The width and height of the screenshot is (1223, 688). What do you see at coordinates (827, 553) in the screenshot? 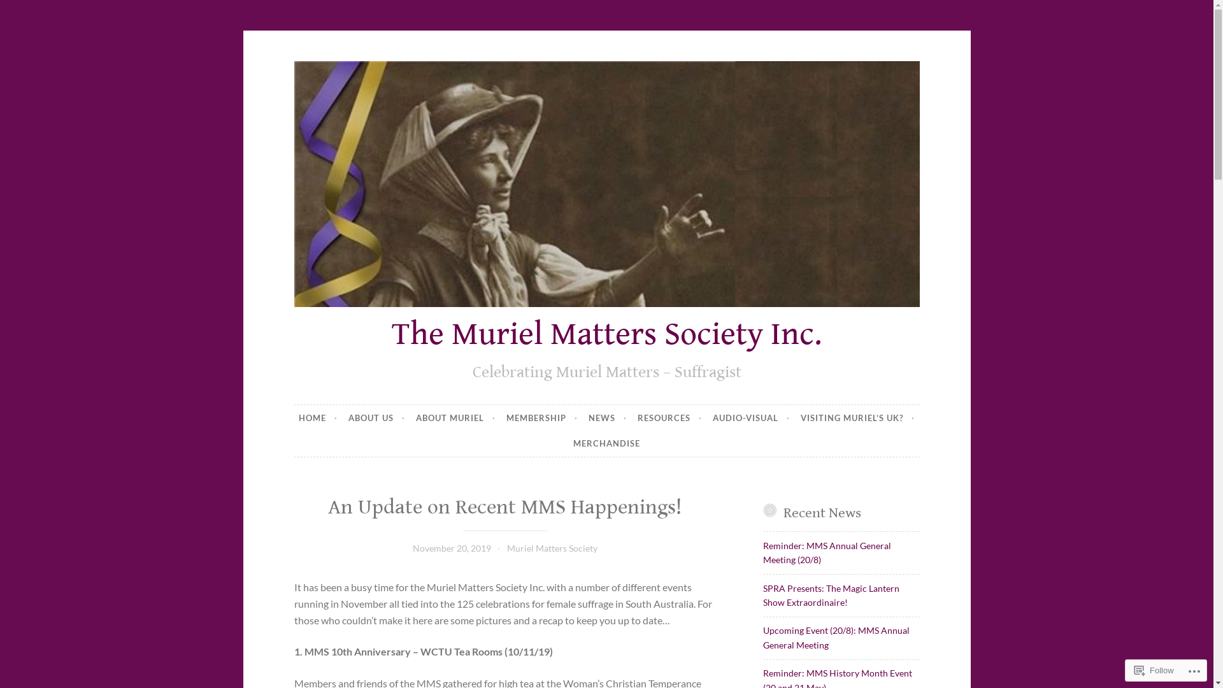
I see `Reminder: MMS Annual General Meeting (20/8)` at bounding box center [827, 553].